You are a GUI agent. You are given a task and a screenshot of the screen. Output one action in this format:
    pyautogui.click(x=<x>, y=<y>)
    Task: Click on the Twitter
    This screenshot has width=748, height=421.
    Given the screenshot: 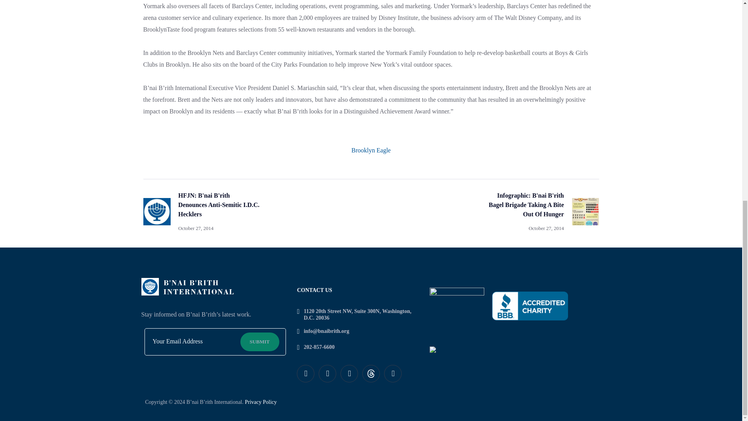 What is the action you would take?
    pyautogui.click(x=327, y=373)
    